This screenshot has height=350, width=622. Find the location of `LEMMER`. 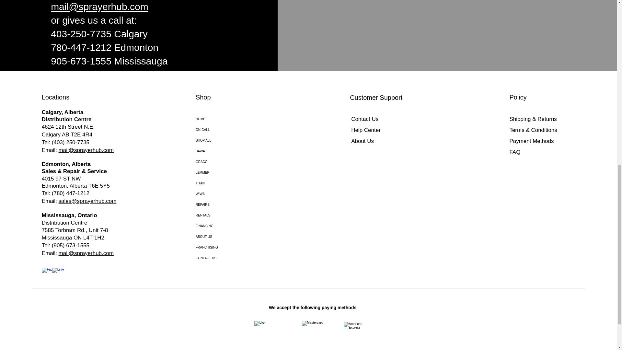

LEMMER is located at coordinates (231, 172).